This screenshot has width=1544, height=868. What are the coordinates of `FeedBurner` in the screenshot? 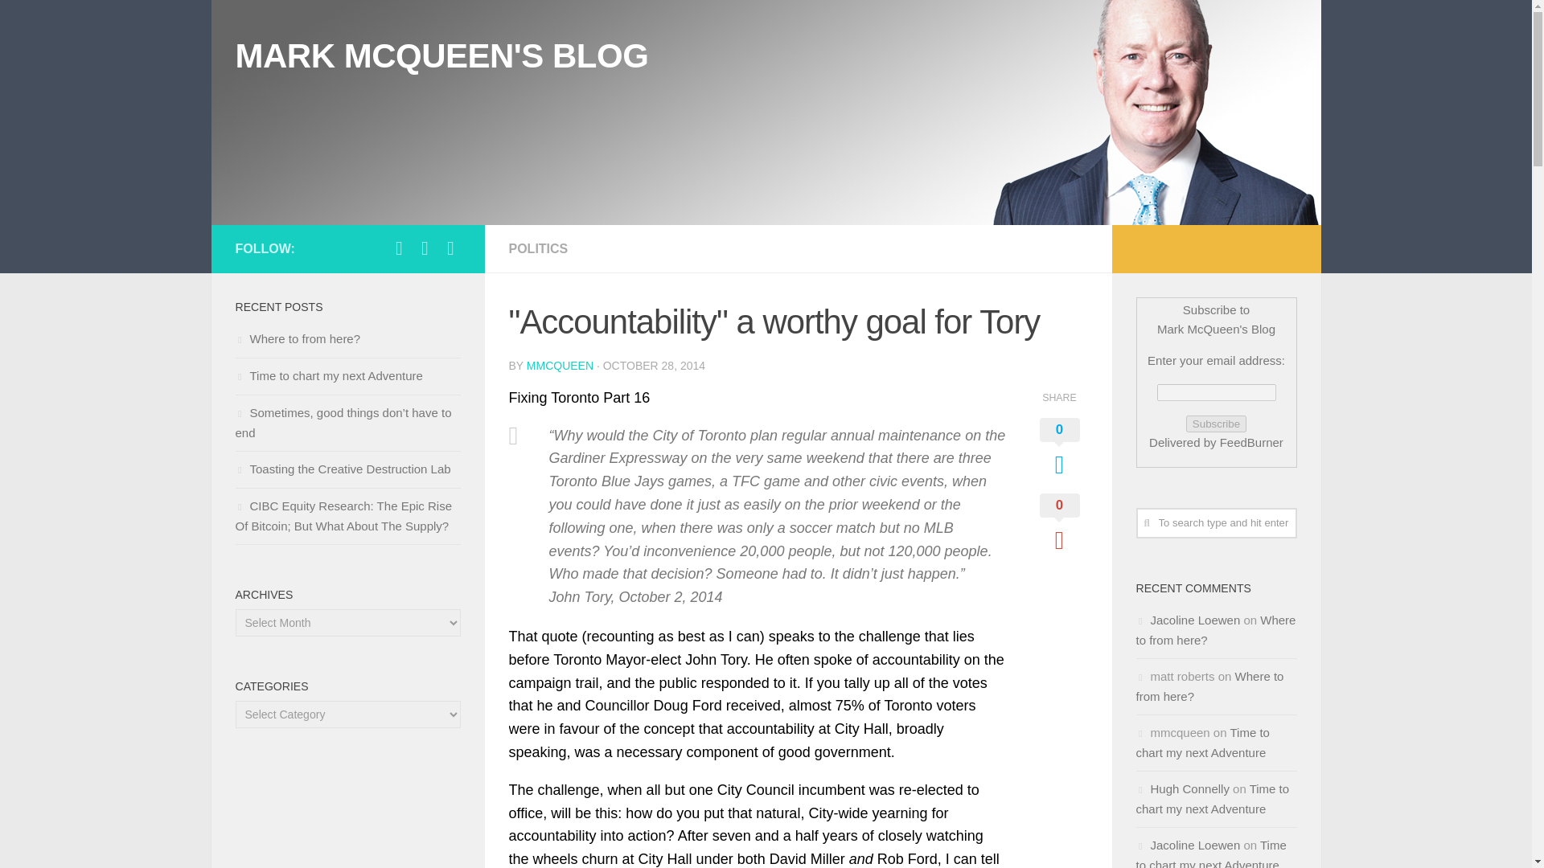 It's located at (1251, 442).